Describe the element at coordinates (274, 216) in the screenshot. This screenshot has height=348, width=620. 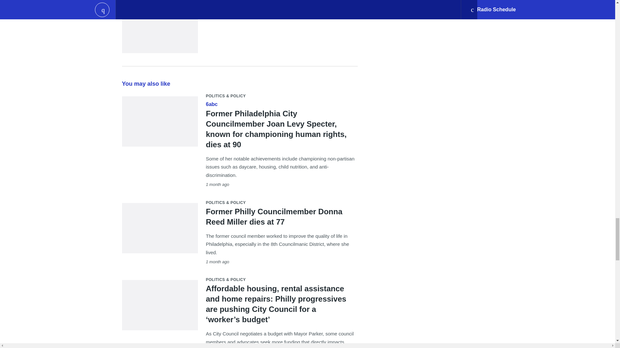
I see `Former Philly Councilmember Donna Reed Miller dies at 77` at that location.